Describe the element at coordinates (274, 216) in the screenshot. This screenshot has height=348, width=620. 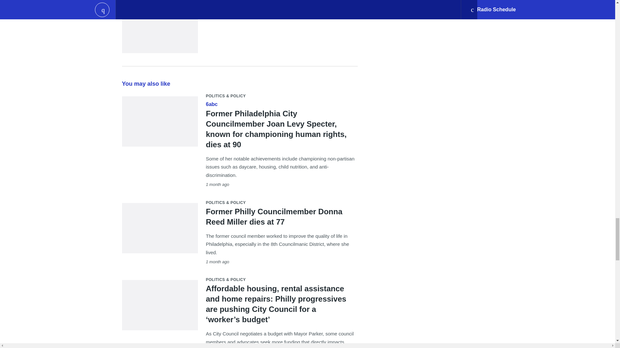
I see `Former Philly Councilmember Donna Reed Miller dies at 77` at that location.